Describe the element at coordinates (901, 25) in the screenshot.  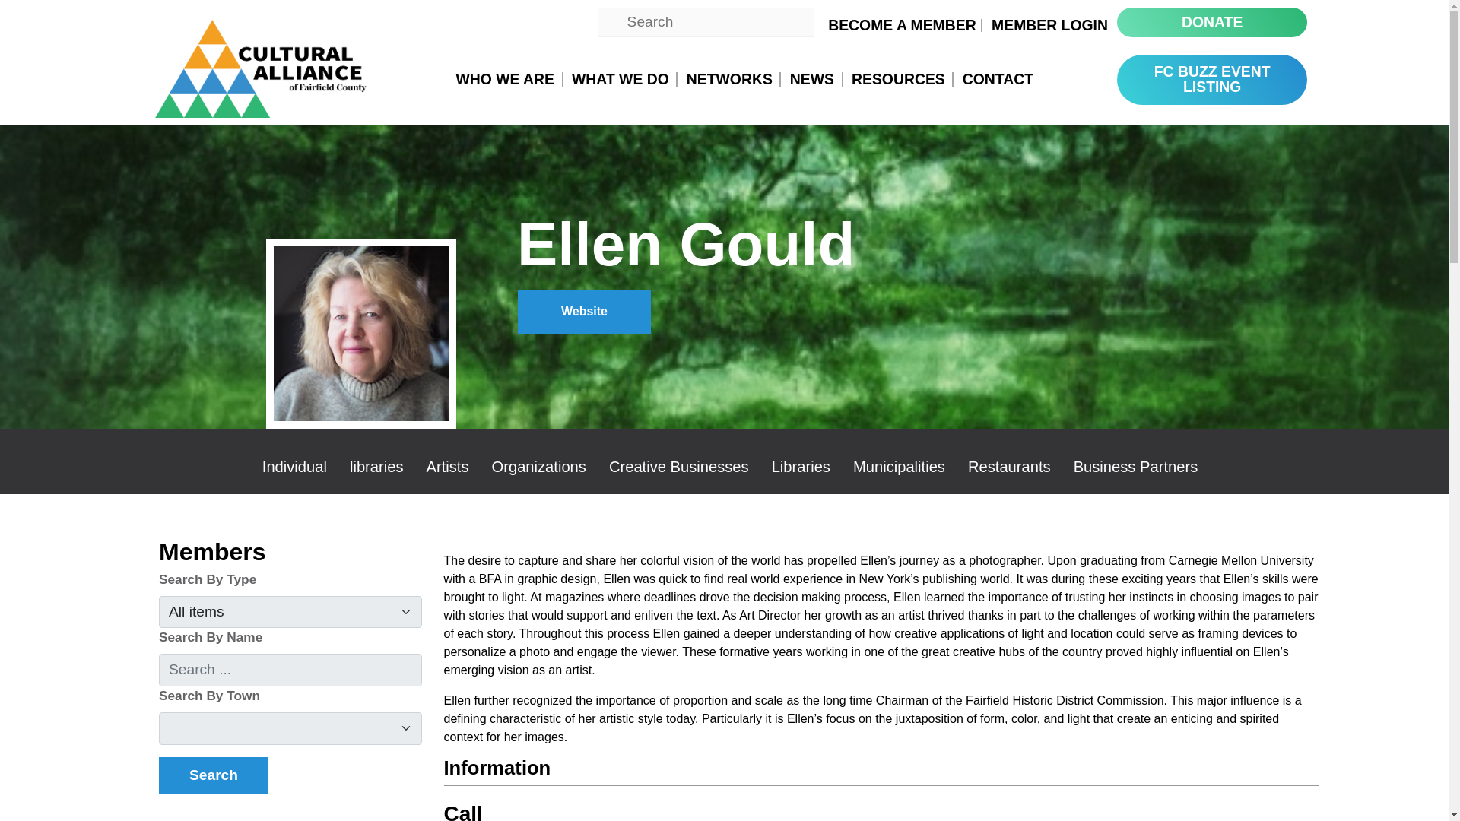
I see `BECOME A MEMBER` at that location.